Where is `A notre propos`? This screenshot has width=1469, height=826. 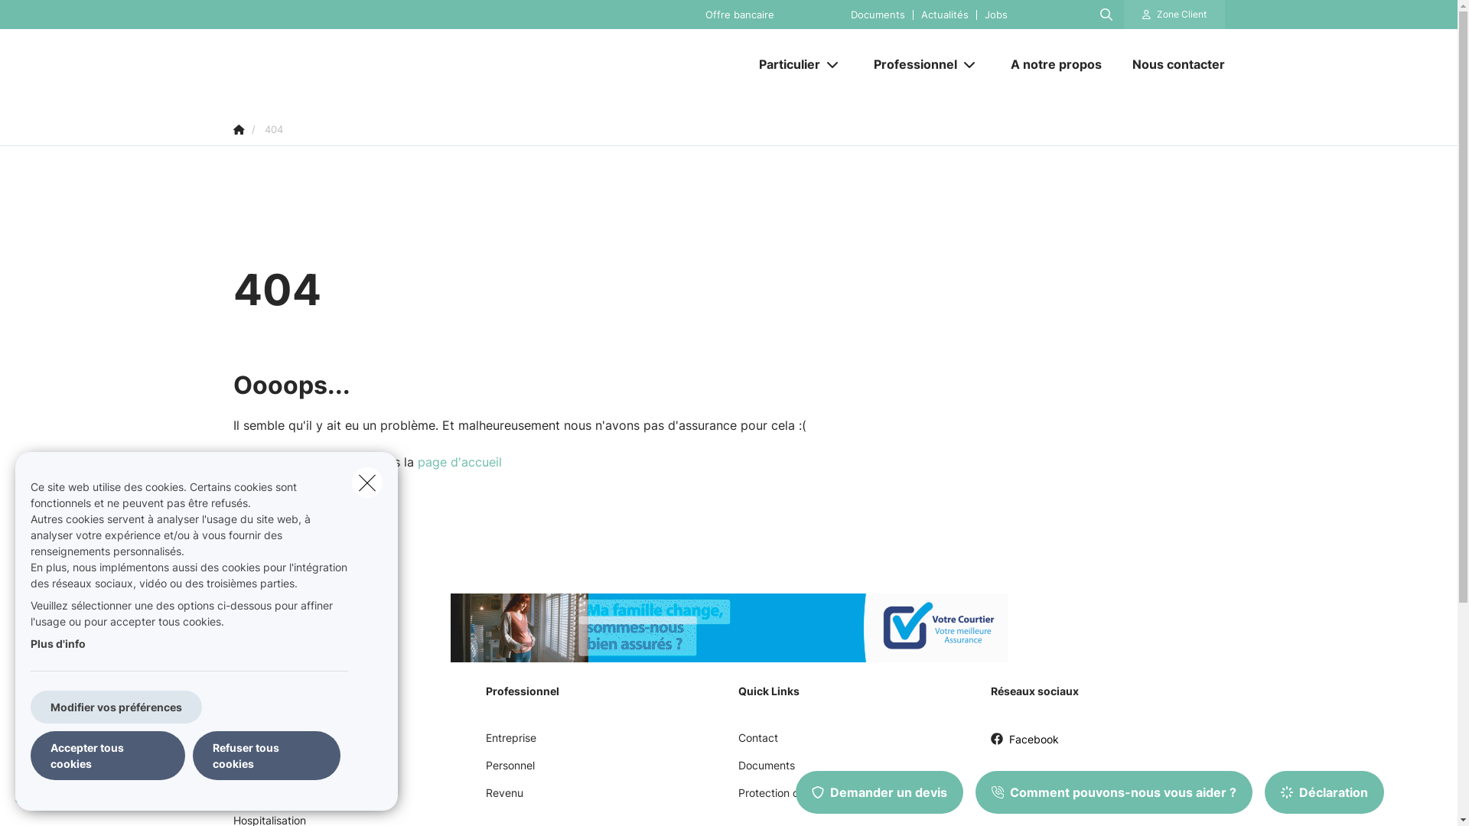 A notre propos is located at coordinates (1056, 64).